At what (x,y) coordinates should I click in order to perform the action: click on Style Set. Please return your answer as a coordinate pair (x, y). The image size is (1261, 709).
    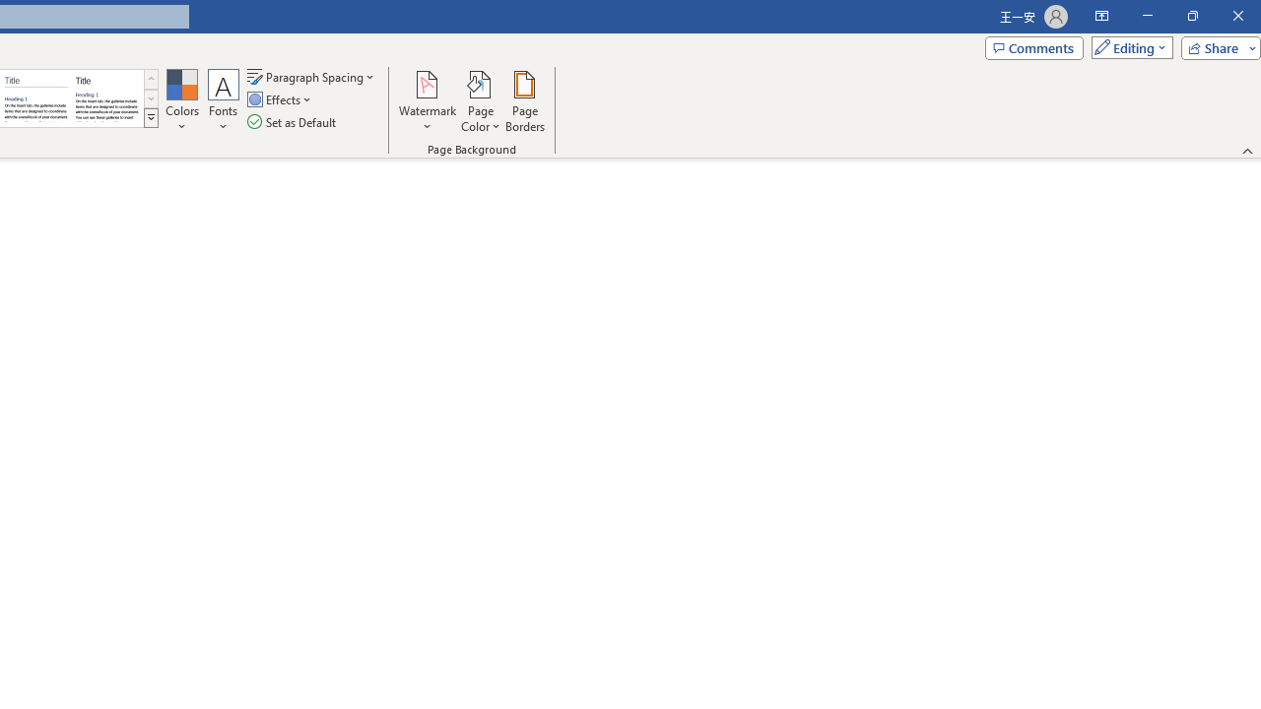
    Looking at the image, I should click on (151, 118).